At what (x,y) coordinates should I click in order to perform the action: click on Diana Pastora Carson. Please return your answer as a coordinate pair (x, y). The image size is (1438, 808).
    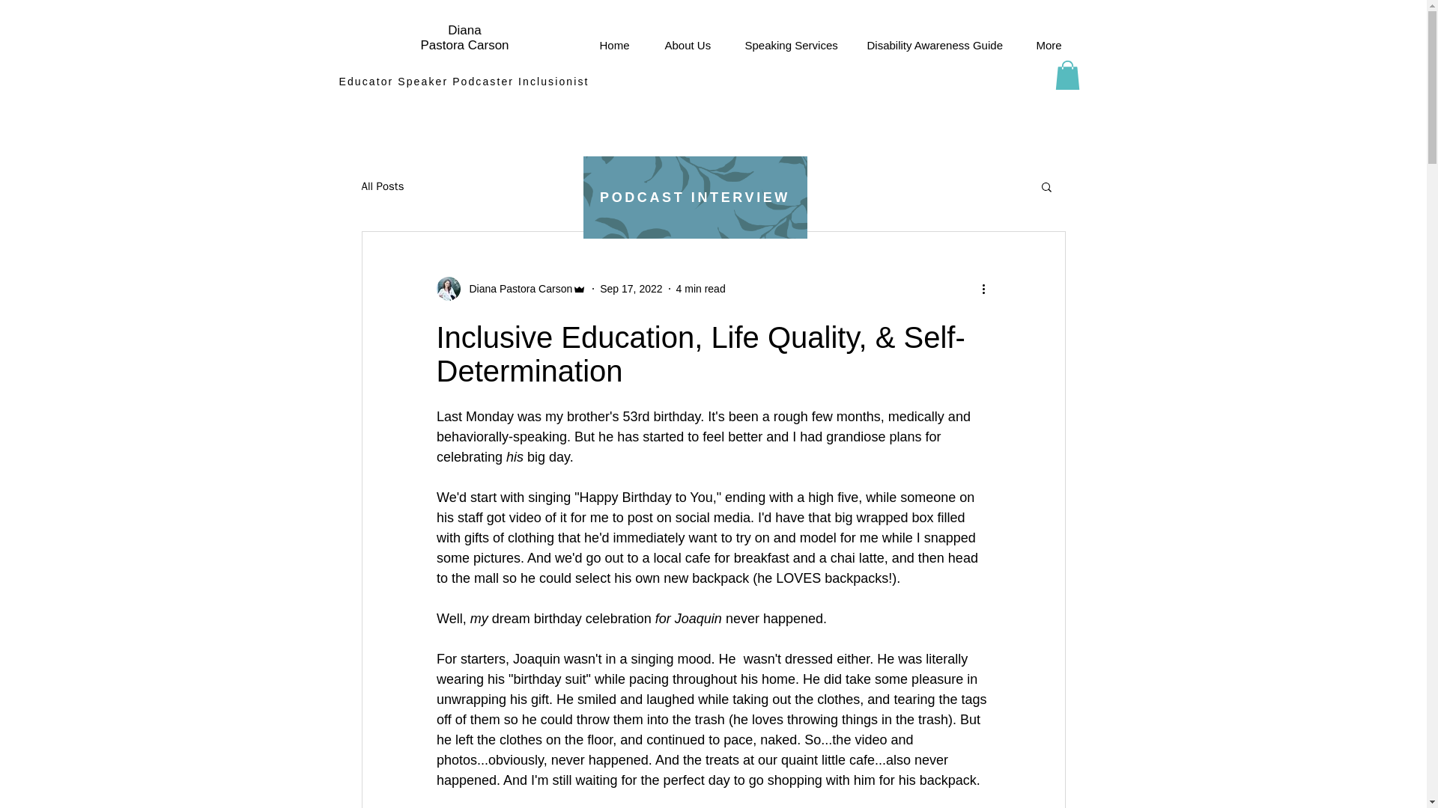
    Looking at the image, I should click on (511, 289).